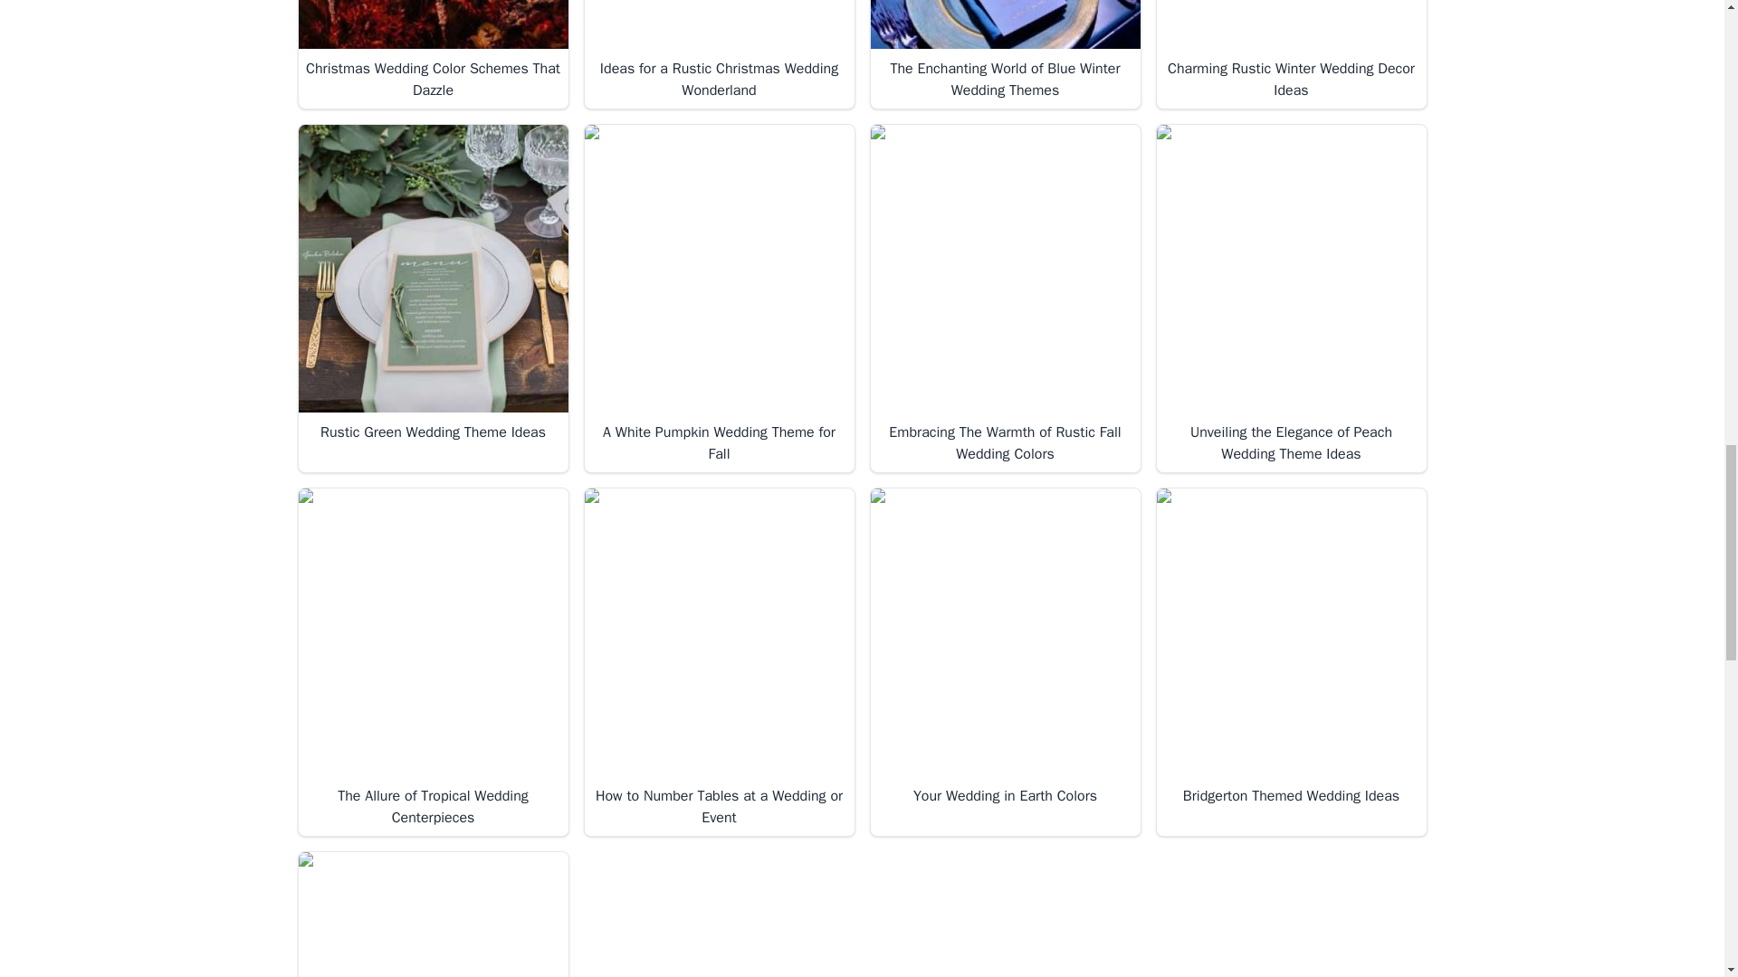  I want to click on Embracing The Warmth of Rustic Fall Wedding Colors, so click(1005, 270).